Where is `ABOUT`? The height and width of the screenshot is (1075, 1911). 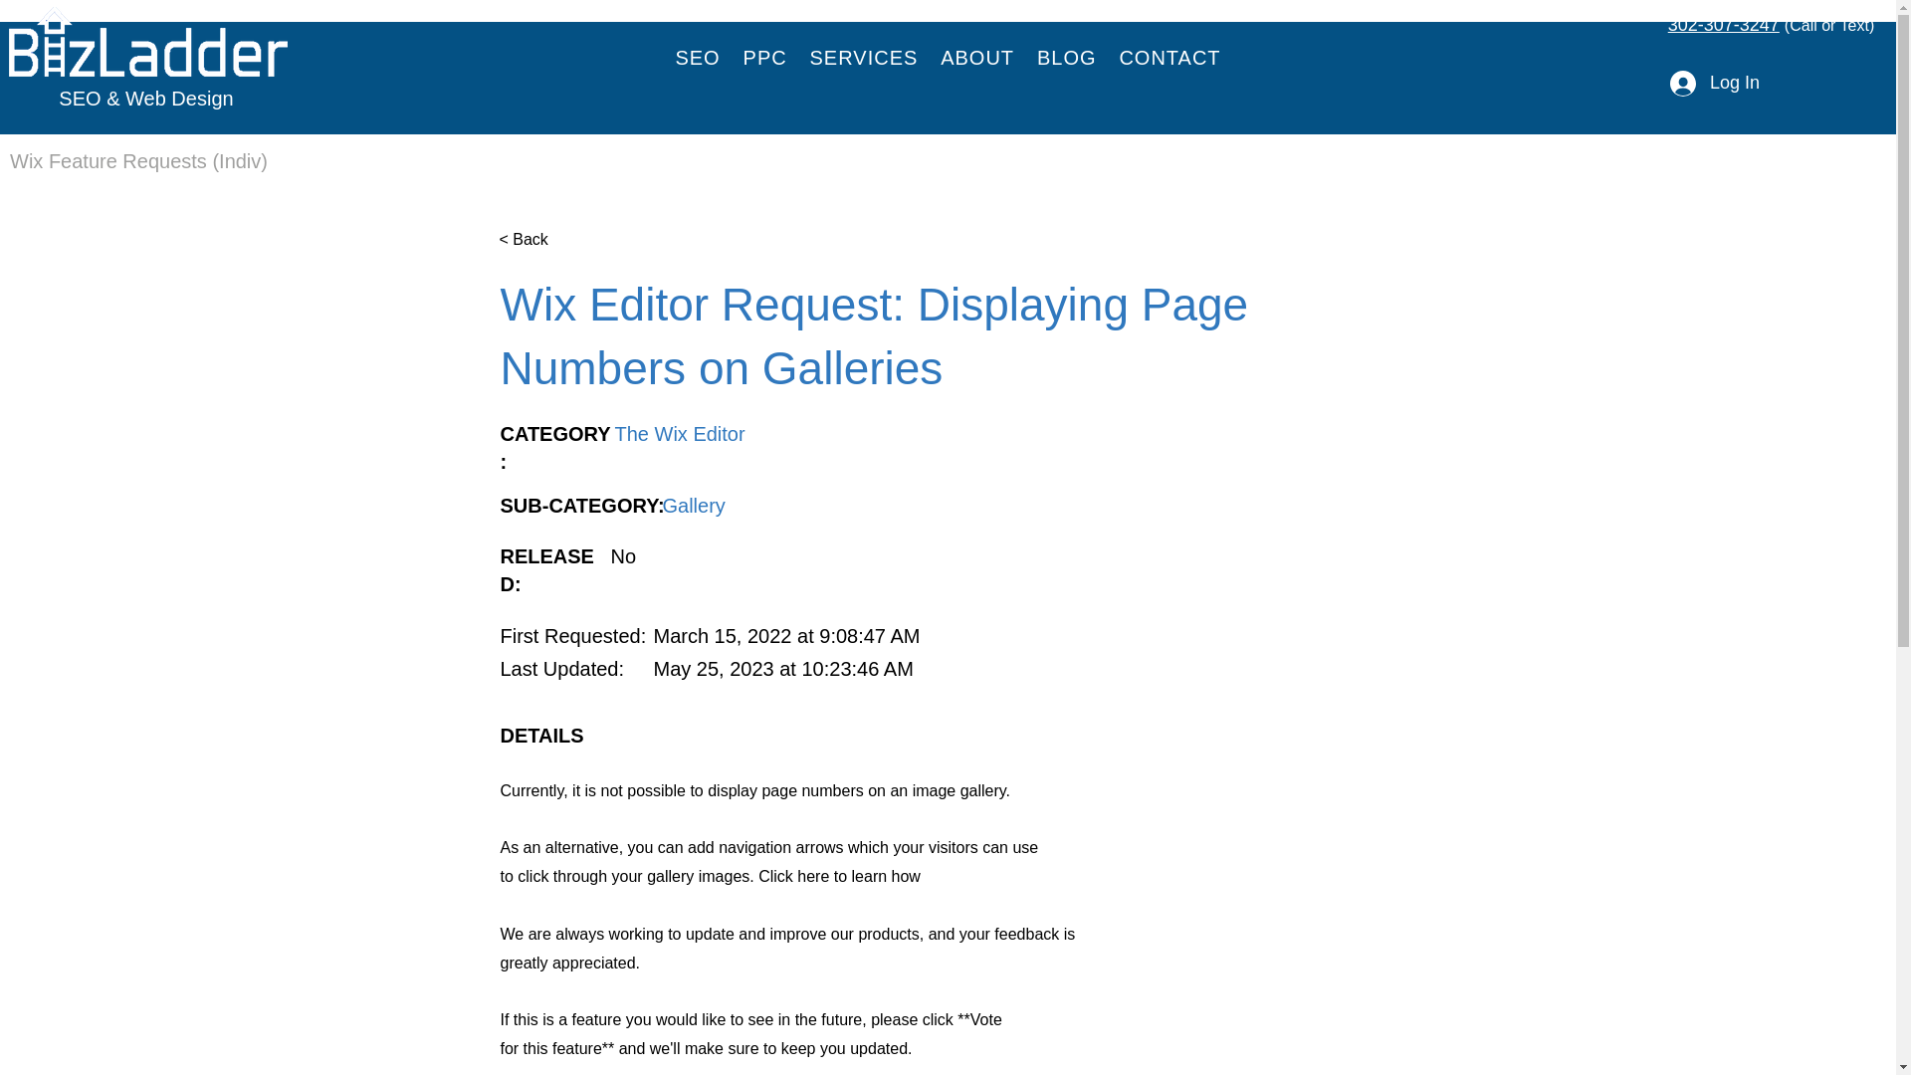
ABOUT is located at coordinates (977, 58).